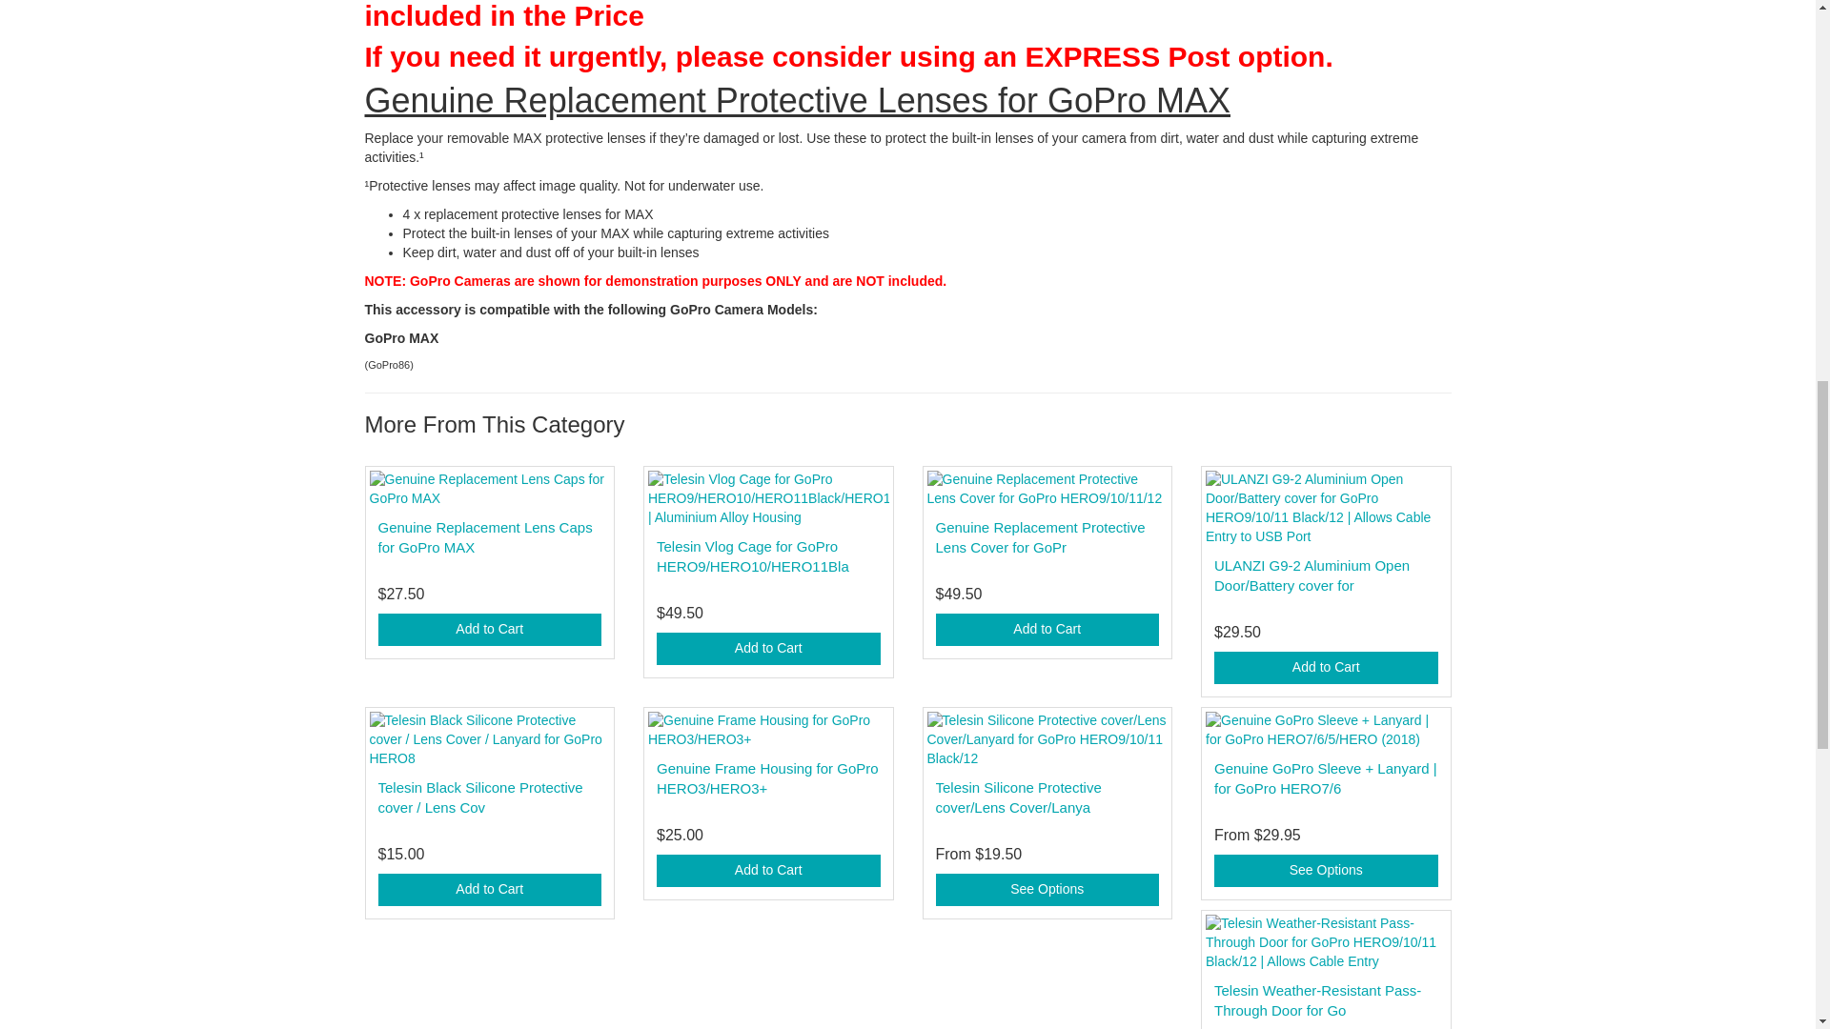 This screenshot has width=1830, height=1029. I want to click on Buying Options, so click(1047, 890).